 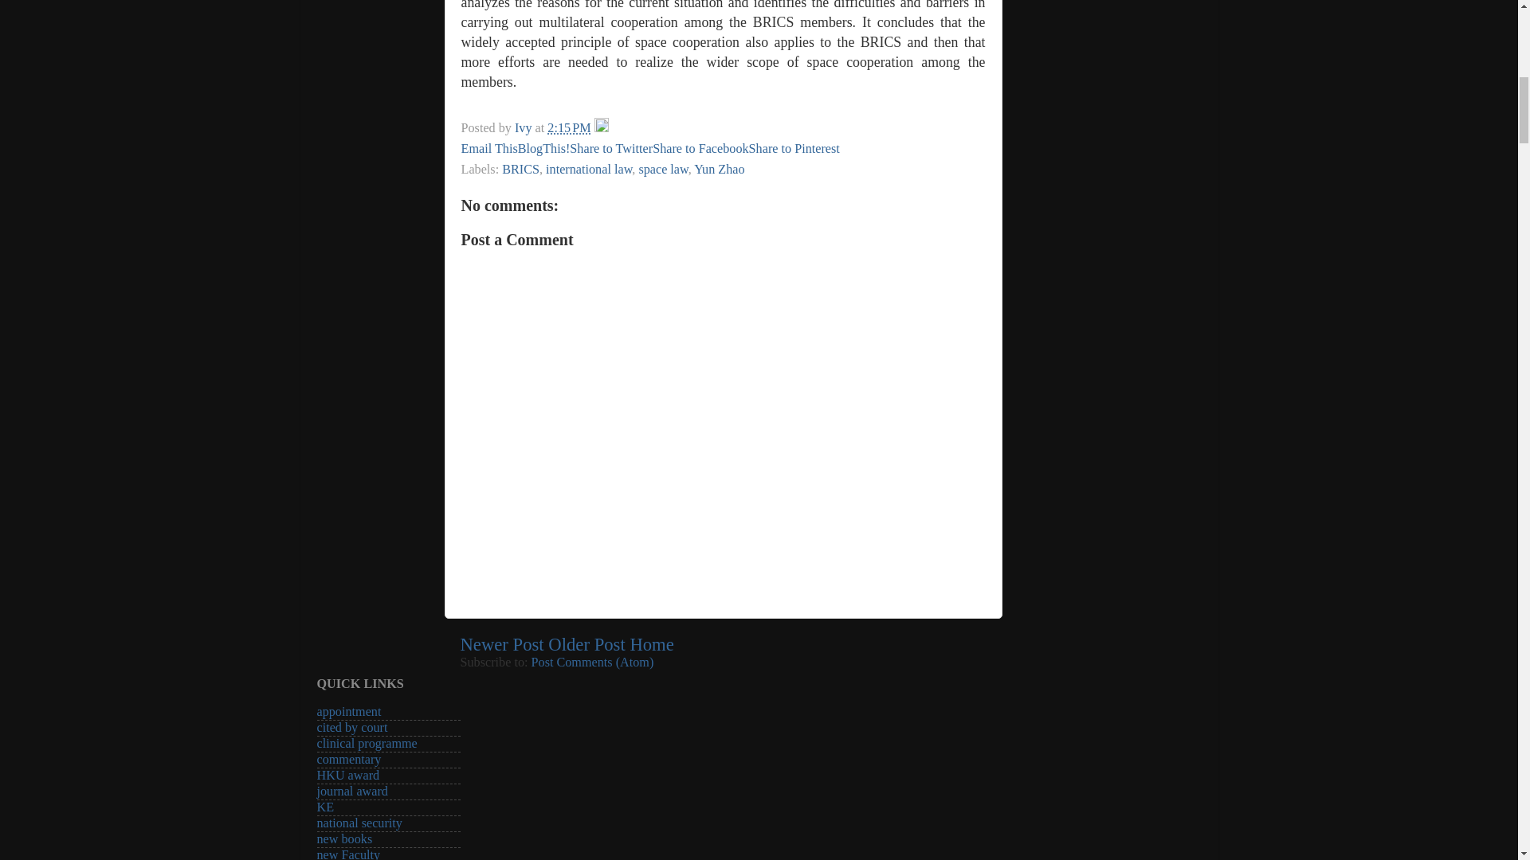 What do you see at coordinates (662, 170) in the screenshot?
I see `space law` at bounding box center [662, 170].